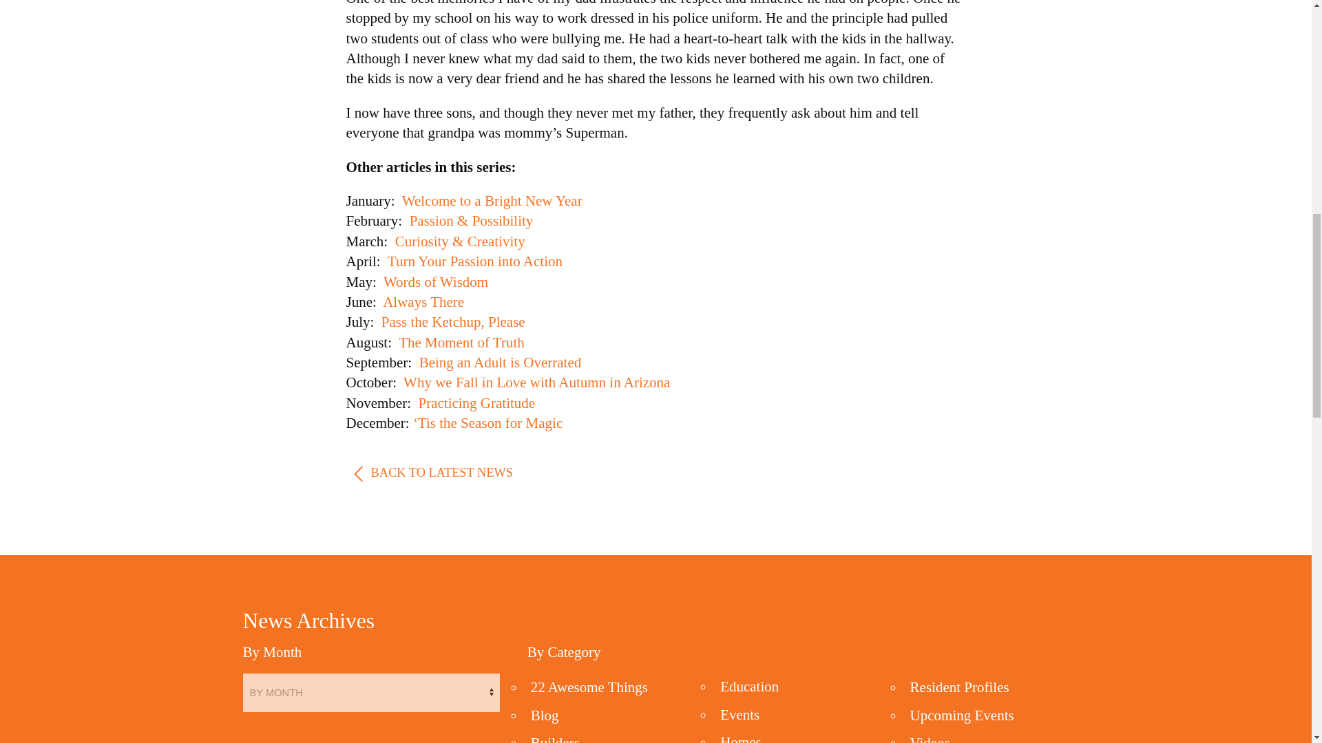 This screenshot has height=743, width=1322. I want to click on The Moment of Truth, so click(461, 343).